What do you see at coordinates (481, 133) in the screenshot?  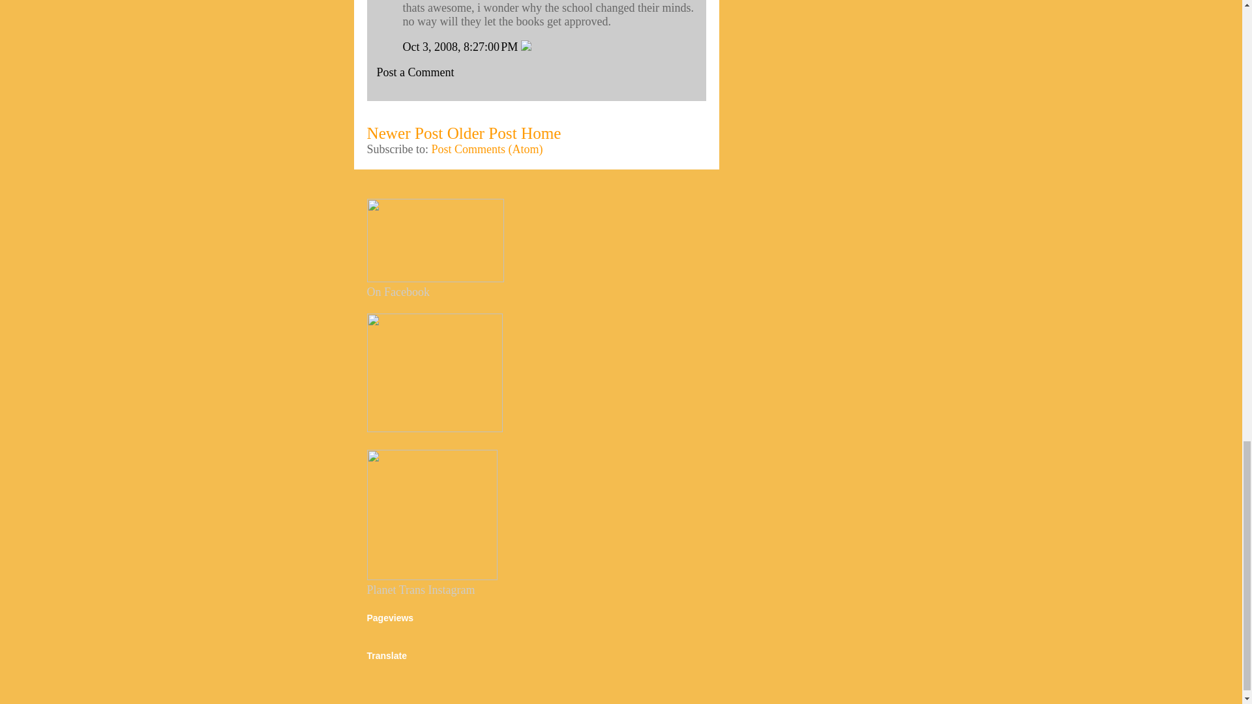 I see `Older Post` at bounding box center [481, 133].